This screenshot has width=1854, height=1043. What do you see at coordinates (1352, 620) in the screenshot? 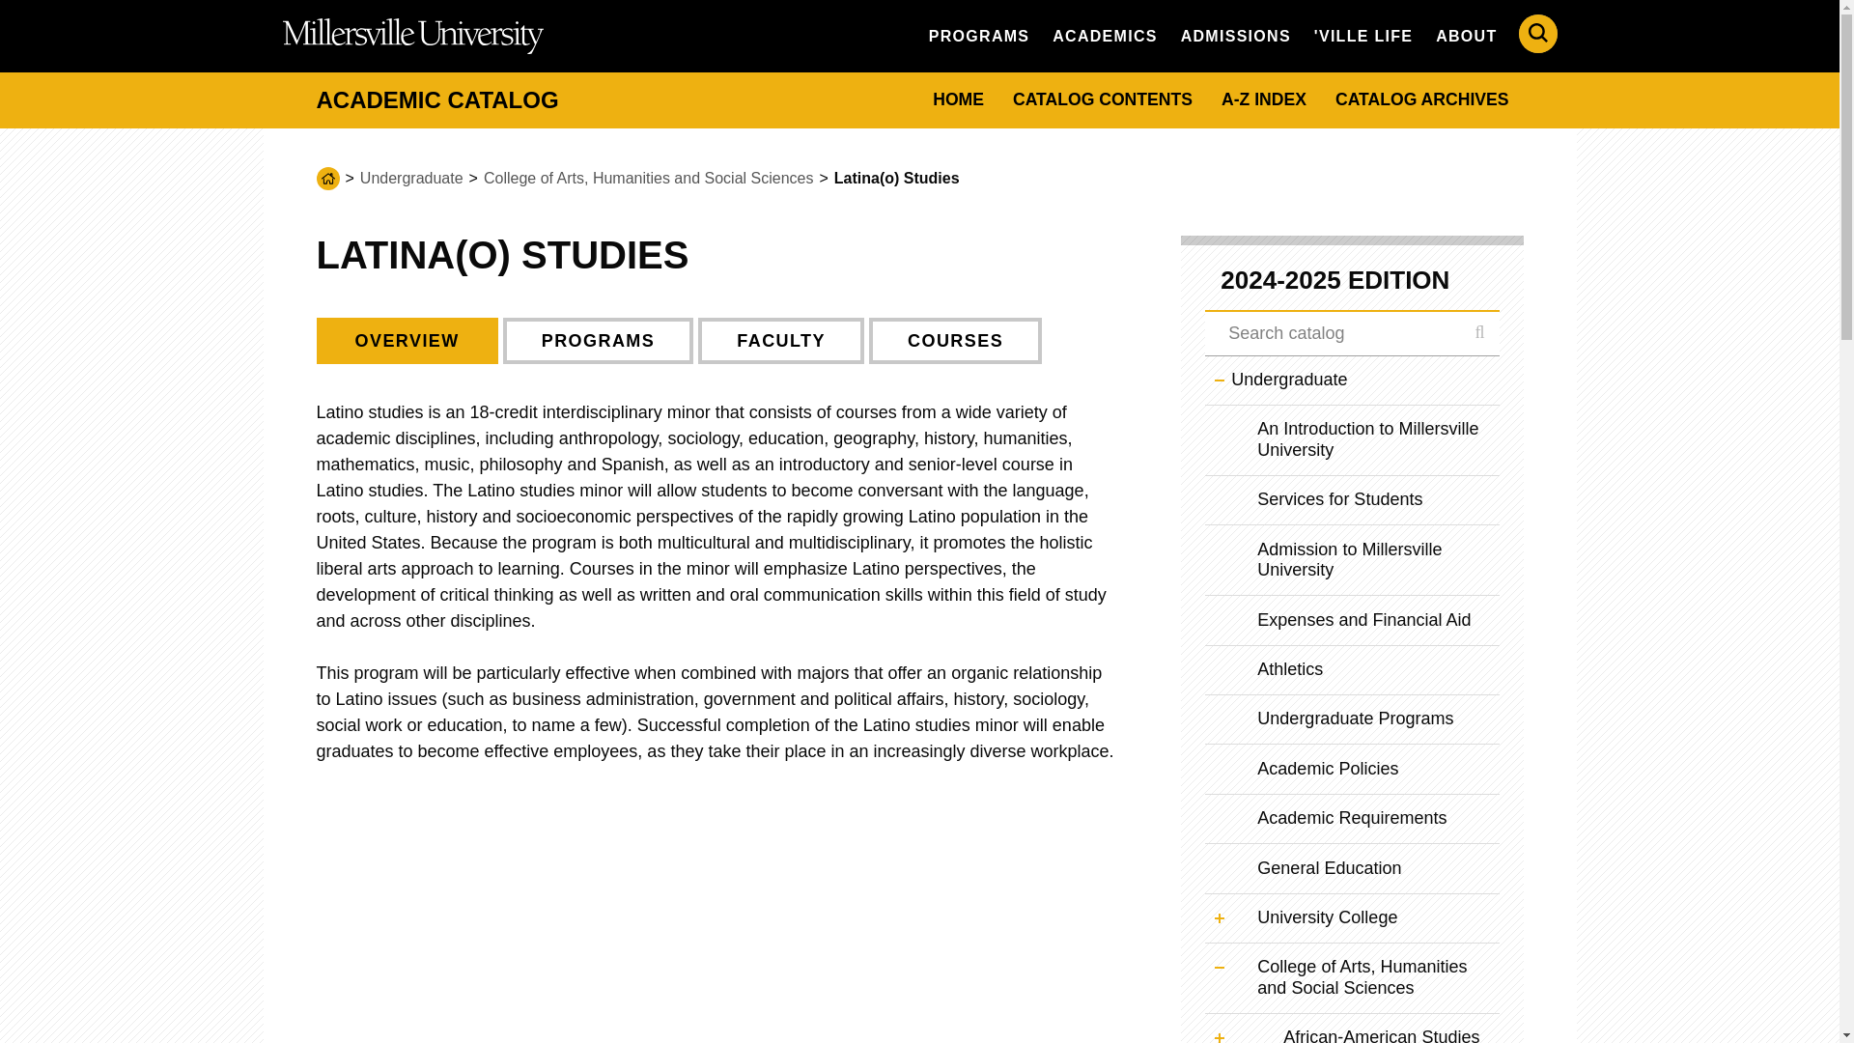
I see `Expenses and Financial Aid` at bounding box center [1352, 620].